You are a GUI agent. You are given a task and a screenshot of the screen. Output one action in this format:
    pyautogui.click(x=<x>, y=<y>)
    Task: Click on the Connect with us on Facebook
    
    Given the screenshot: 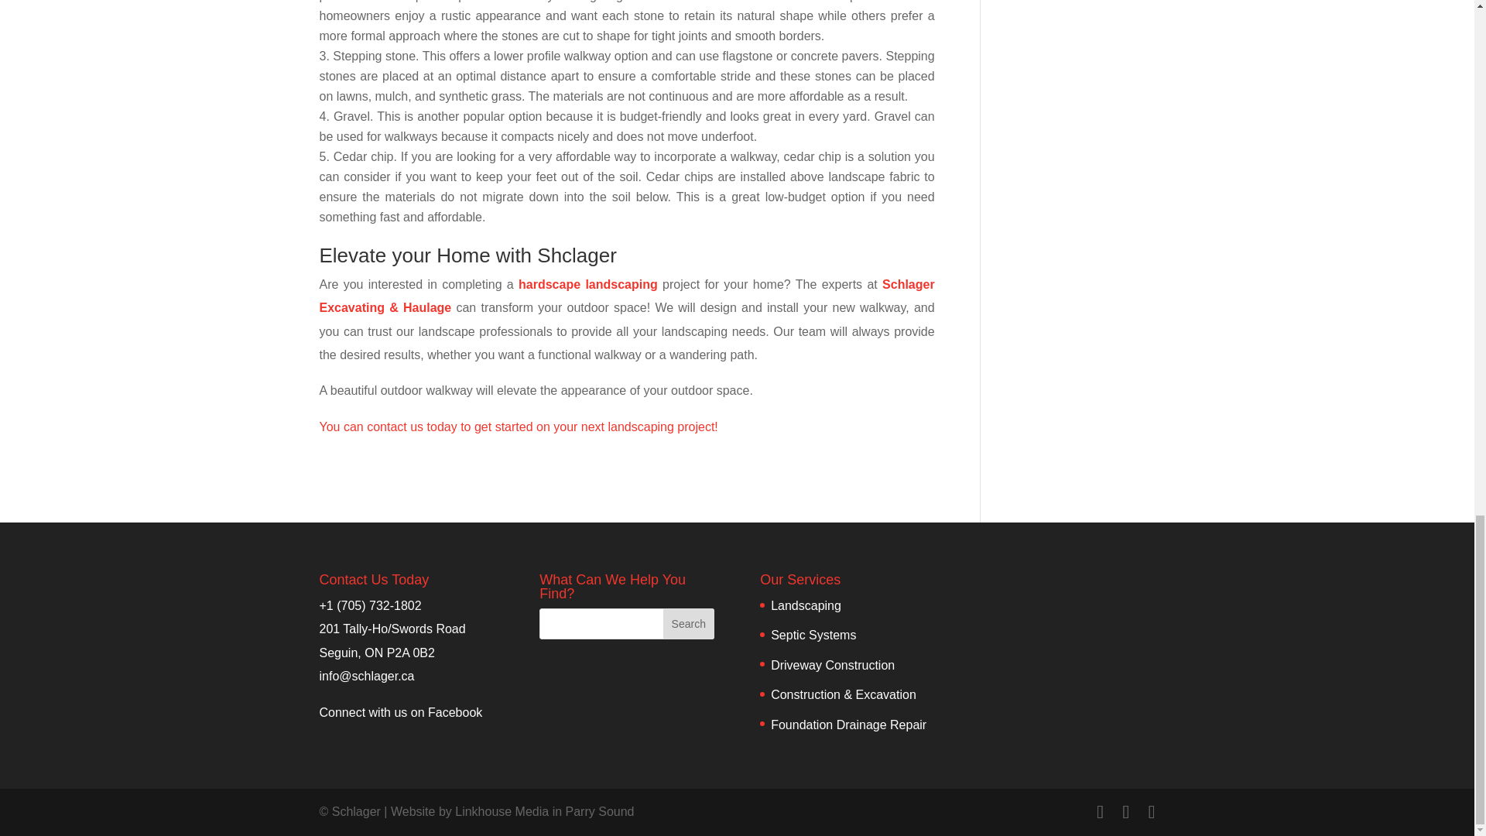 What is the action you would take?
    pyautogui.click(x=400, y=711)
    